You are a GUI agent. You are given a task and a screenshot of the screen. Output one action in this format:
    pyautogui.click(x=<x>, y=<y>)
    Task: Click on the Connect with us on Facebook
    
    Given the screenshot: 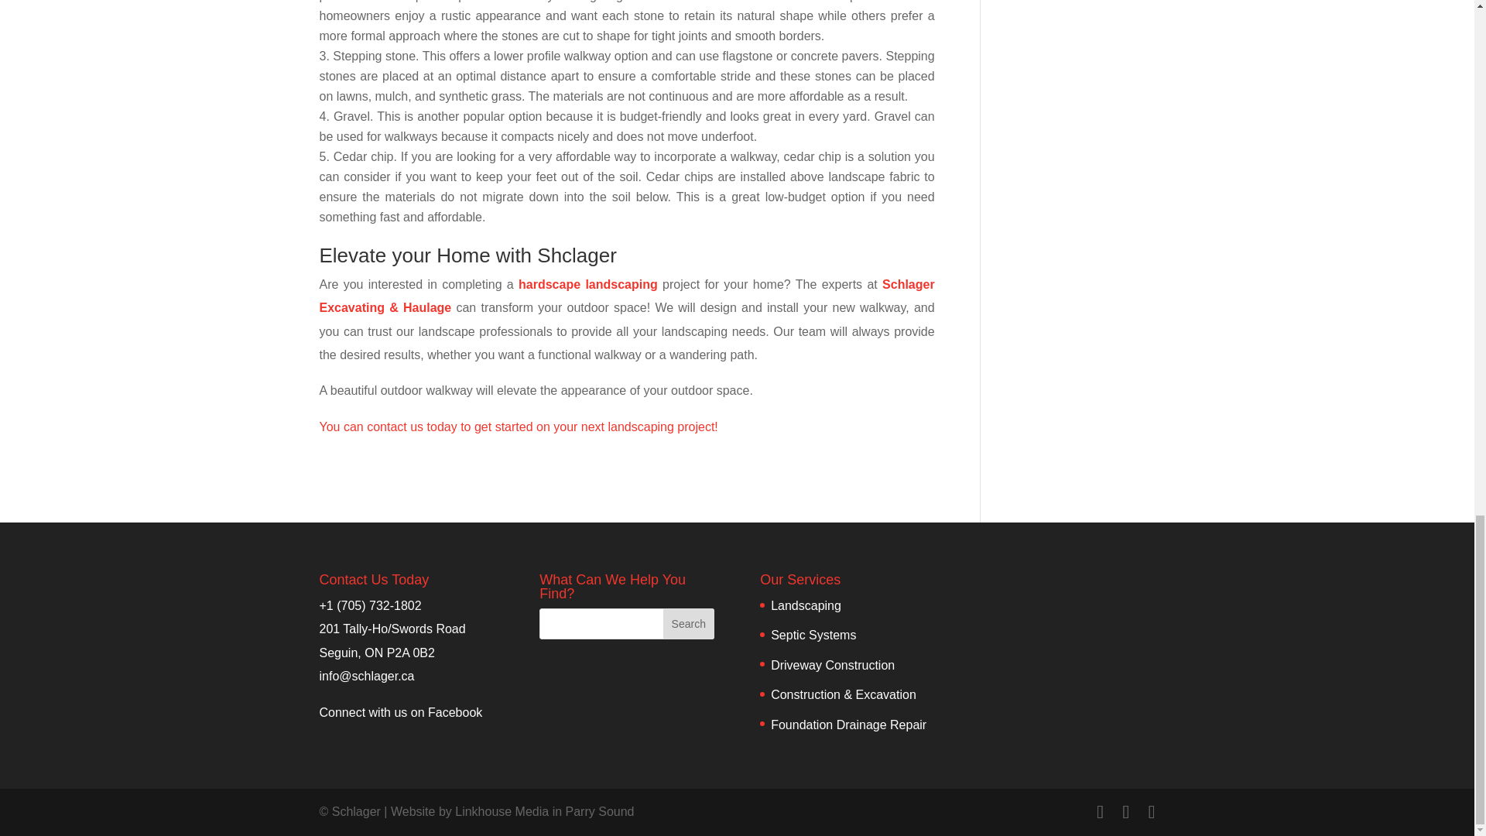 What is the action you would take?
    pyautogui.click(x=400, y=711)
    